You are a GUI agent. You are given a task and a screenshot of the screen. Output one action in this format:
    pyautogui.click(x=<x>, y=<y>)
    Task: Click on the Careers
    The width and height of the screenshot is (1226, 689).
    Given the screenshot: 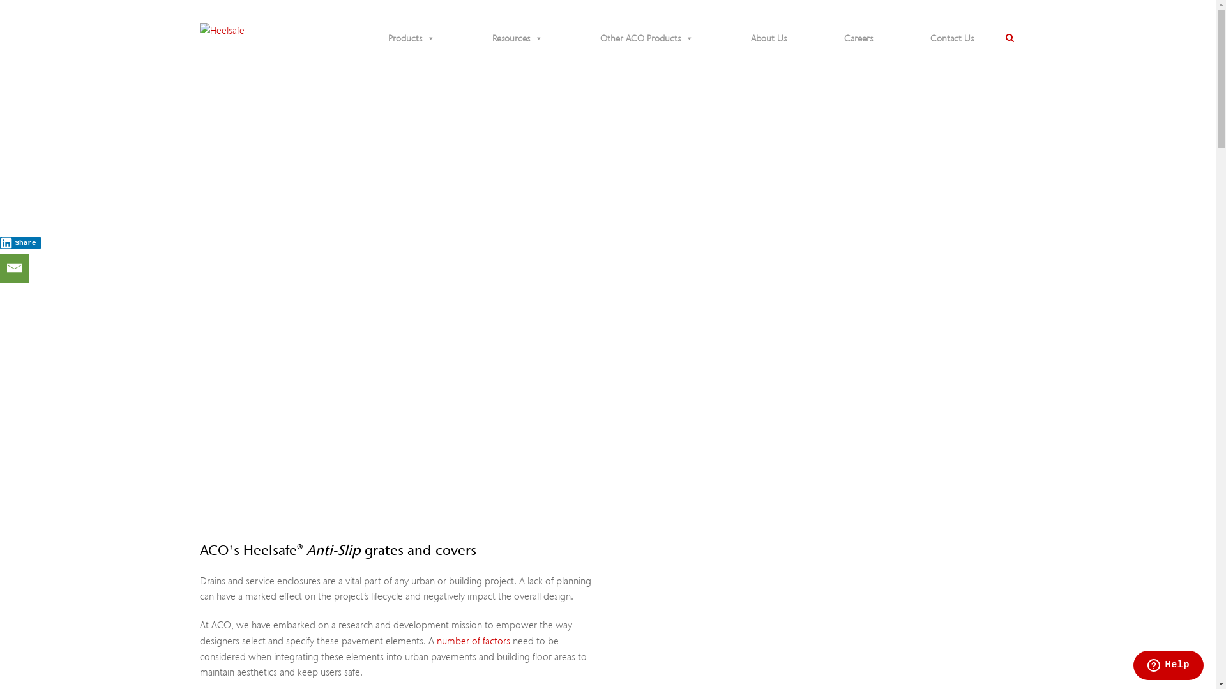 What is the action you would take?
    pyautogui.click(x=858, y=38)
    